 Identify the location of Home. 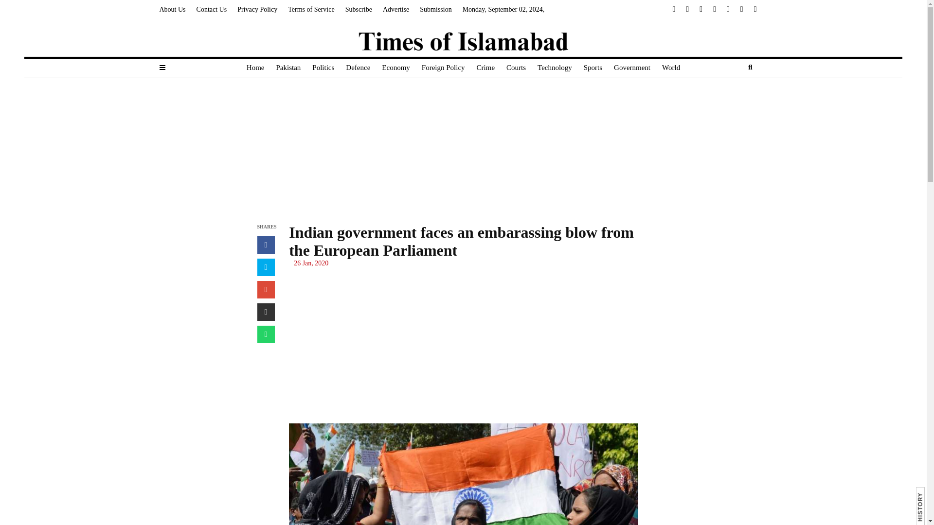
(256, 67).